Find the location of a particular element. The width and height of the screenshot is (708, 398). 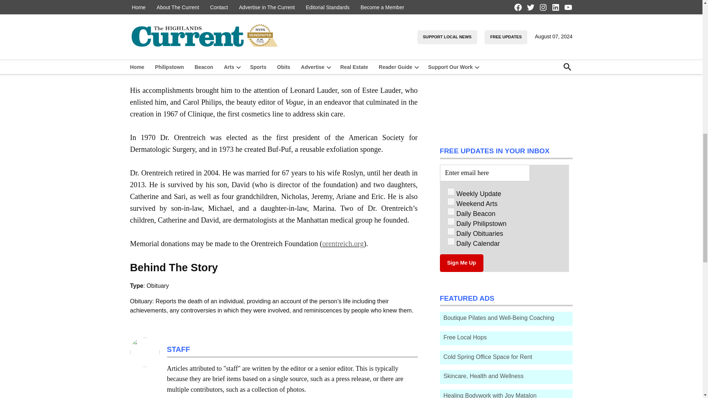

Sign Me Up is located at coordinates (461, 263).